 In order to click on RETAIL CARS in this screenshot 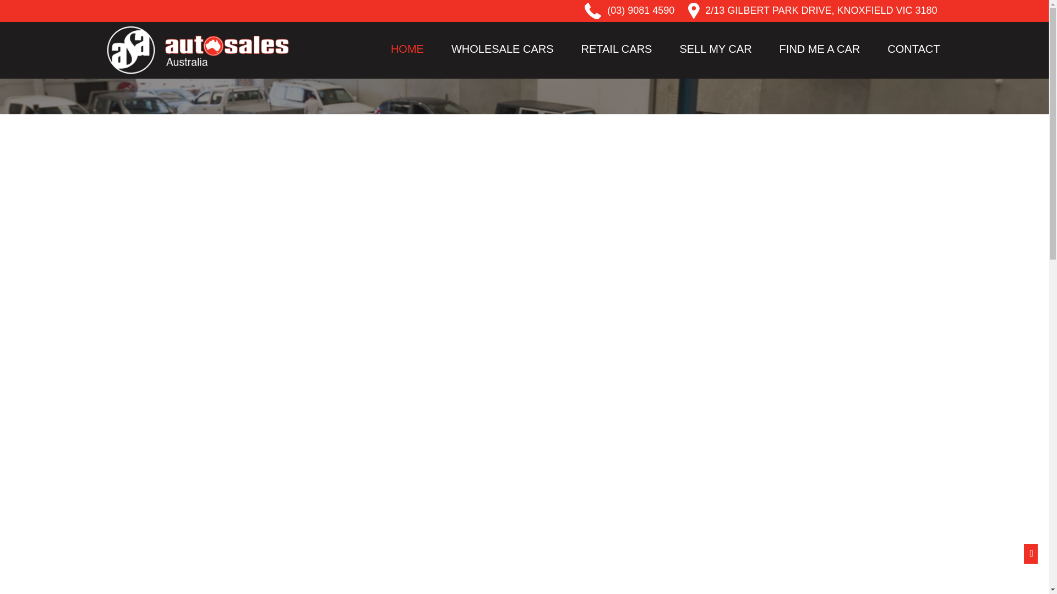, I will do `click(617, 48)`.